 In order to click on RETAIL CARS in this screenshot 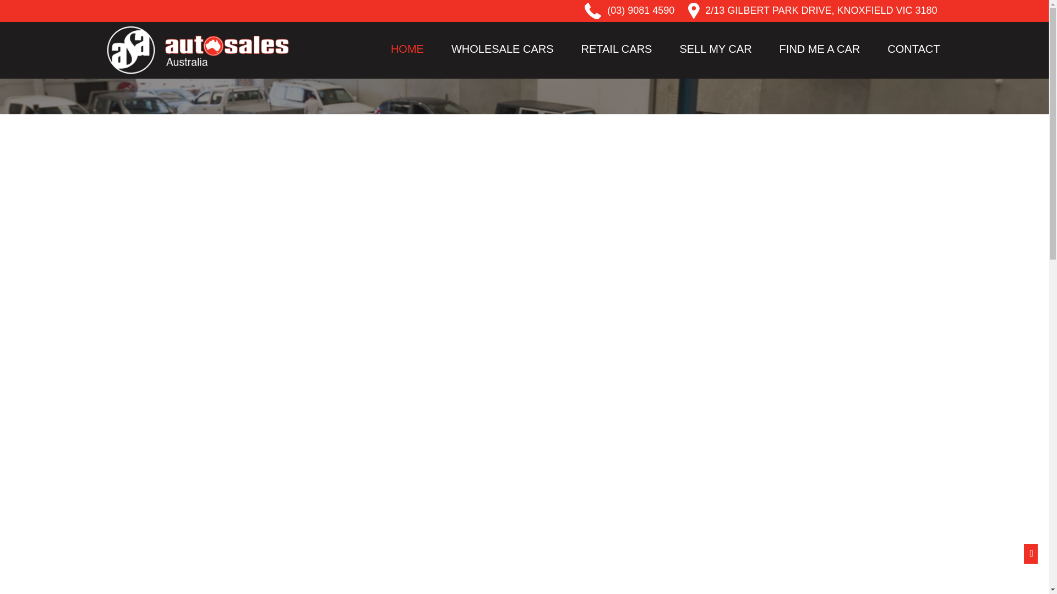, I will do `click(617, 48)`.